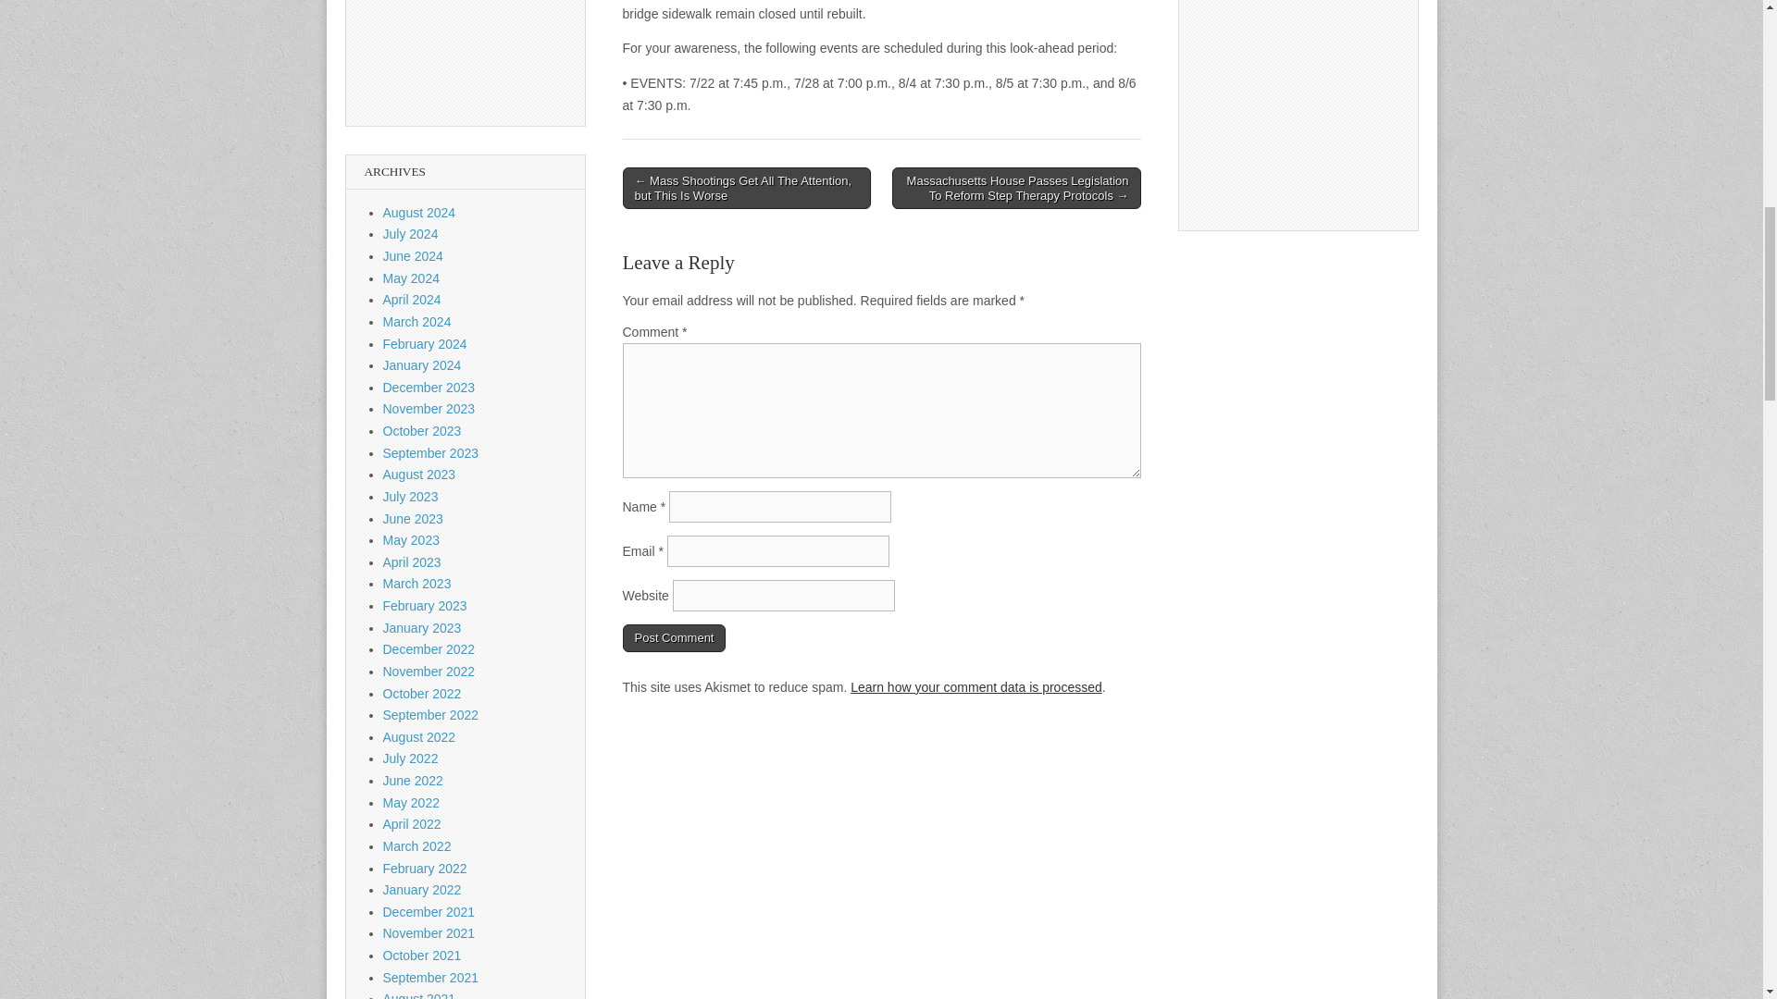 The width and height of the screenshot is (1777, 999). Describe the element at coordinates (411, 277) in the screenshot. I see `May 2024` at that location.